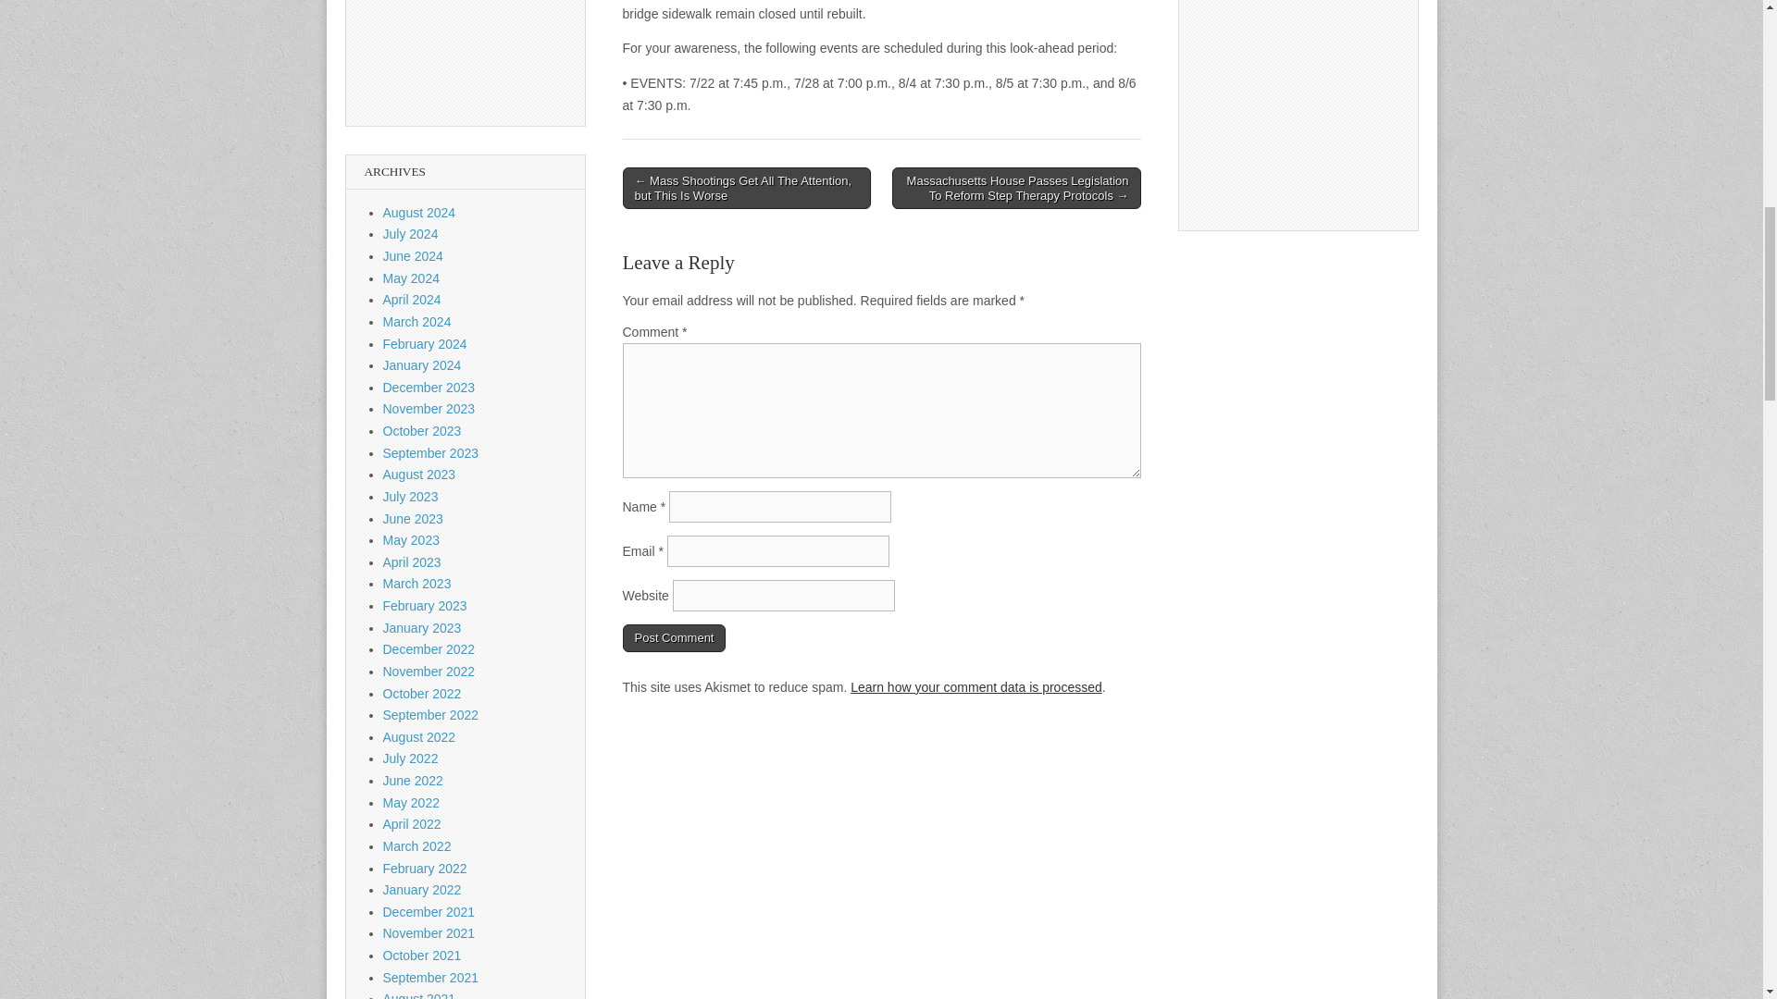 The width and height of the screenshot is (1777, 999). Describe the element at coordinates (411, 277) in the screenshot. I see `May 2024` at that location.